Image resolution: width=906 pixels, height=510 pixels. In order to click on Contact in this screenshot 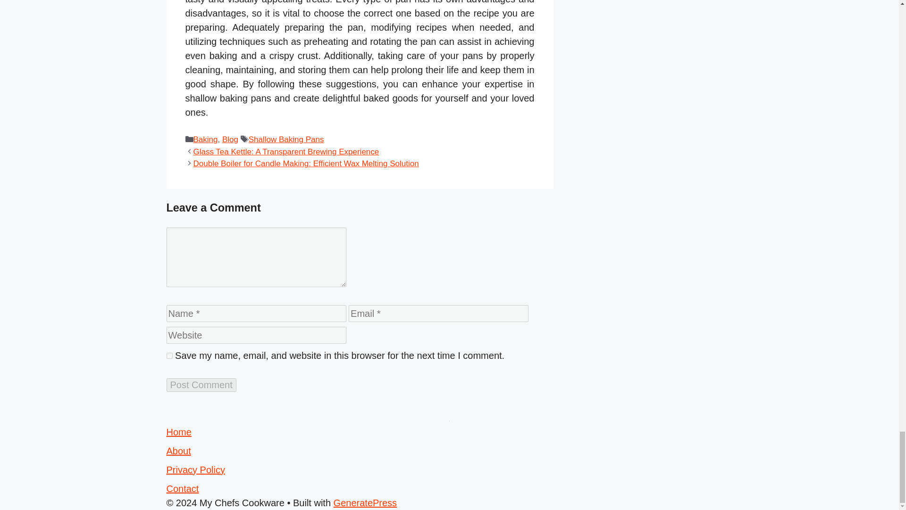, I will do `click(182, 488)`.